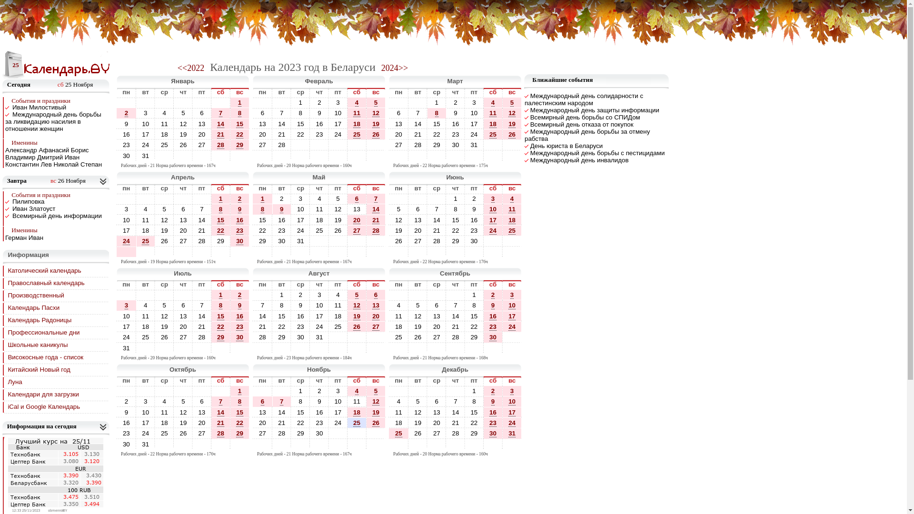 Image resolution: width=914 pixels, height=514 pixels. Describe the element at coordinates (146, 423) in the screenshot. I see `17` at that location.